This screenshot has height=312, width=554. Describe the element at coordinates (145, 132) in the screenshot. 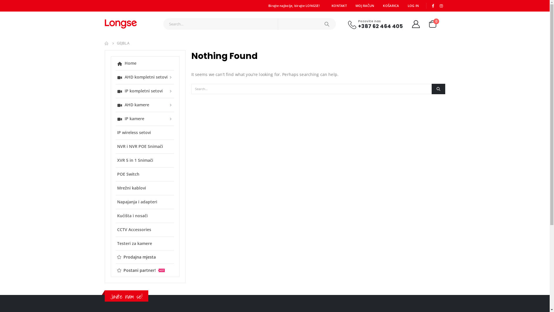

I see `IP wireless setovi` at that location.